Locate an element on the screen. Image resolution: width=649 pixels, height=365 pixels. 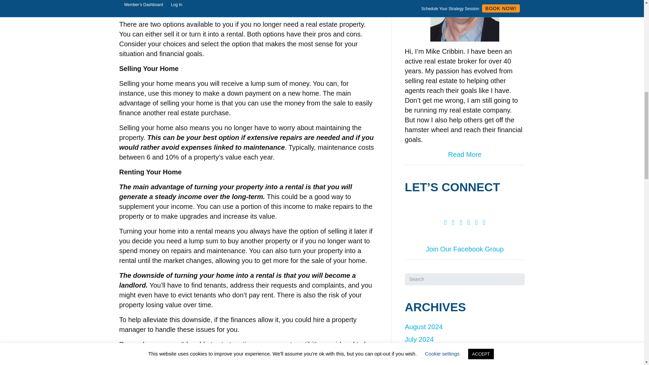
August 2024 is located at coordinates (424, 326).